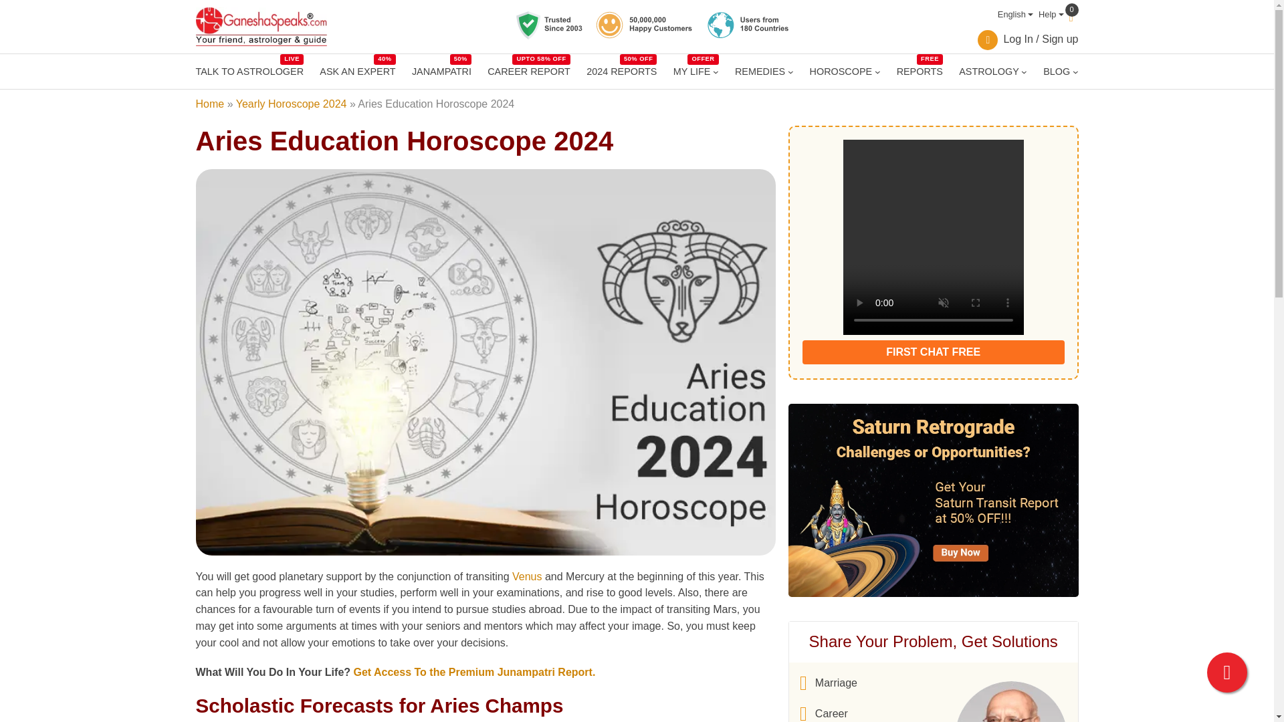  What do you see at coordinates (829, 683) in the screenshot?
I see `Help` at bounding box center [829, 683].